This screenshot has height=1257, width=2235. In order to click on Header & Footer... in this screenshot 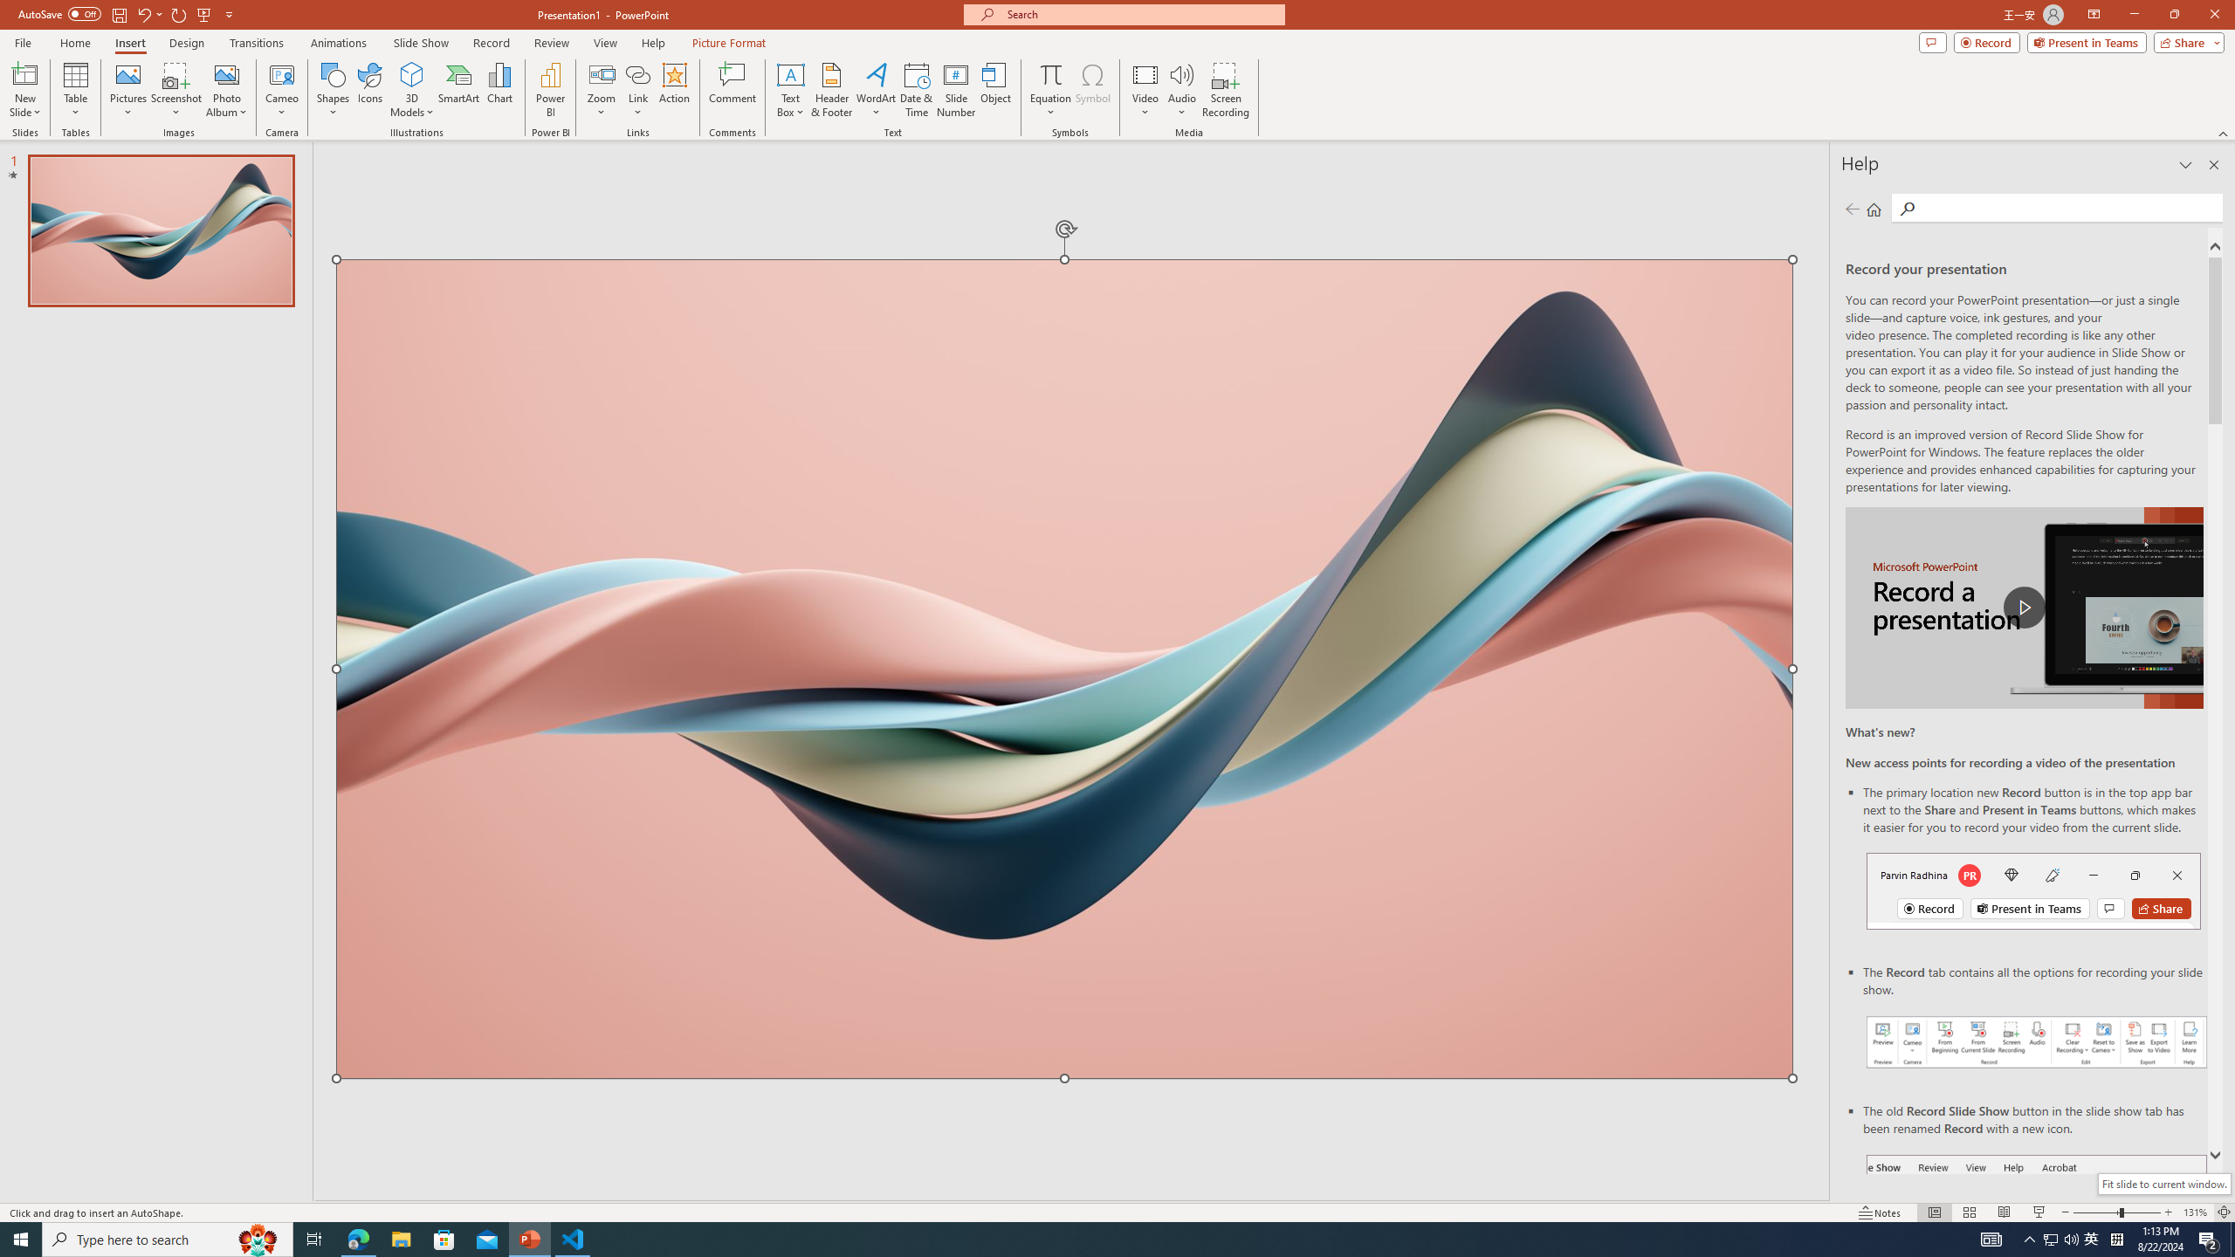, I will do `click(831, 90)`.